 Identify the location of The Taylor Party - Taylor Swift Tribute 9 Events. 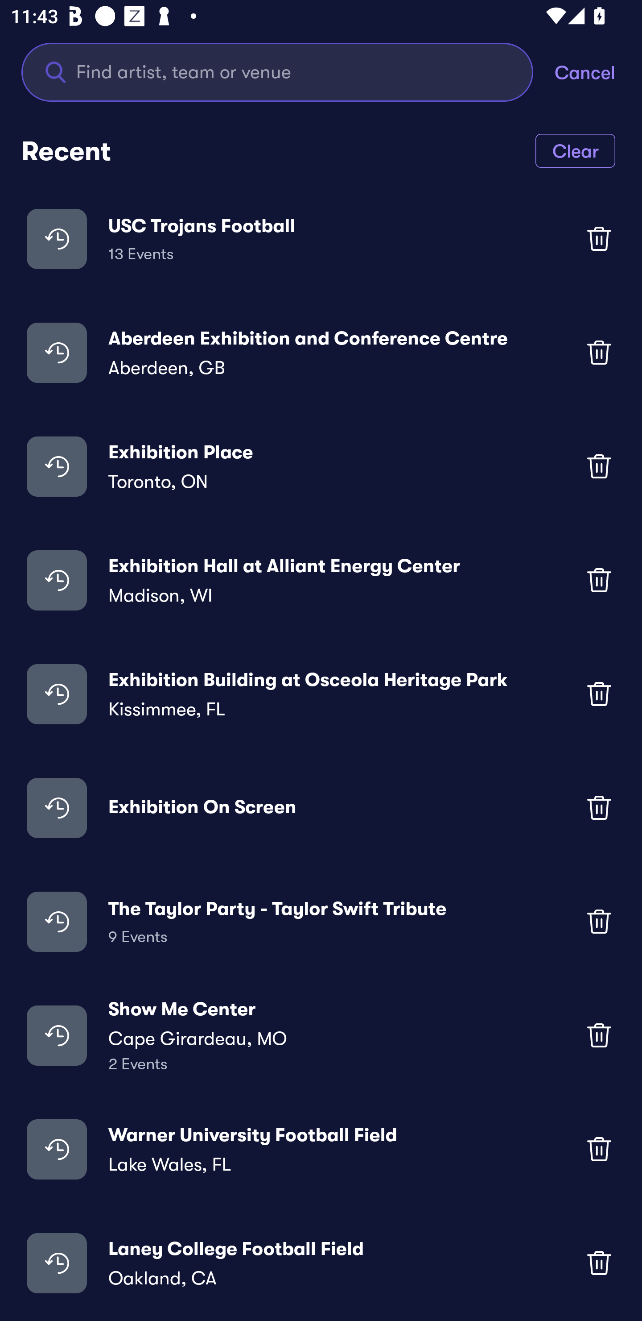
(321, 921).